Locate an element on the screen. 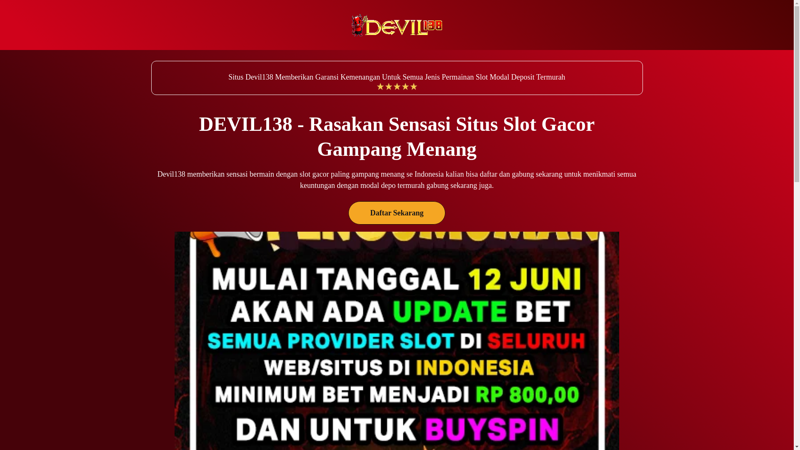 This screenshot has width=800, height=450. Daftar Sekarang is located at coordinates (397, 212).